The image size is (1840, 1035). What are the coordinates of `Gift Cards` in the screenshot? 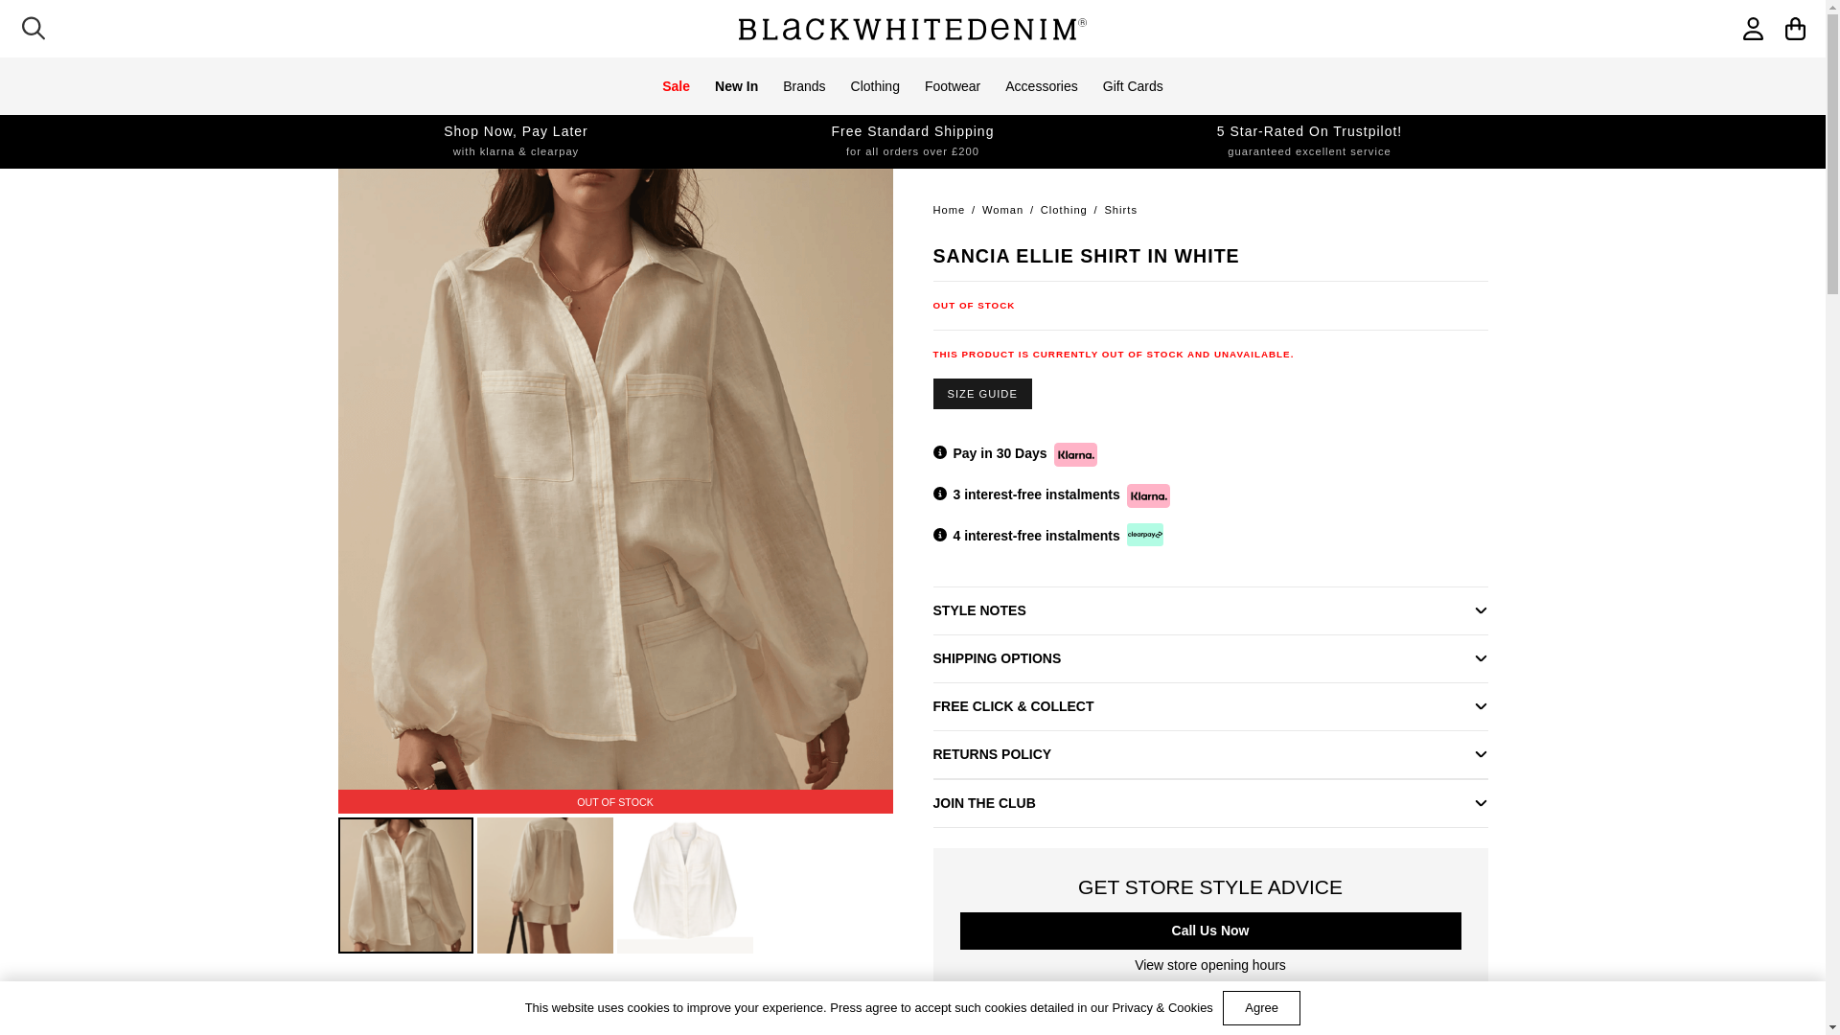 It's located at (1133, 86).